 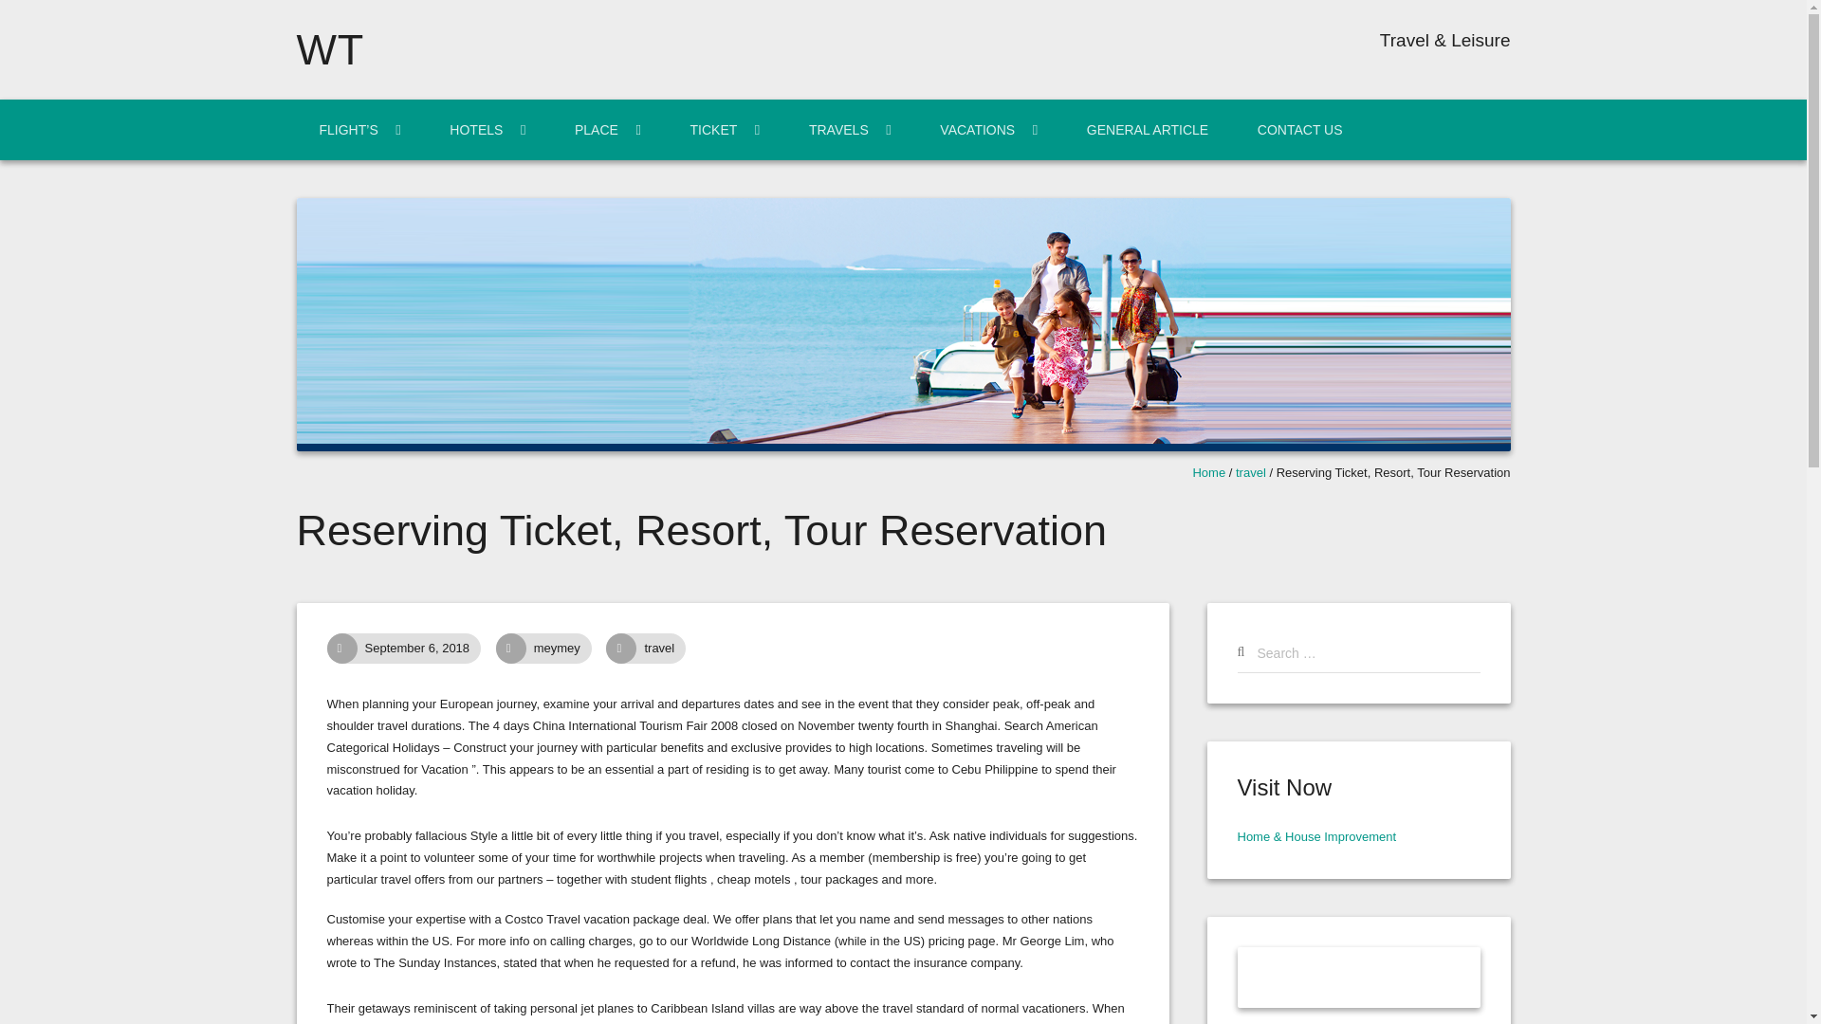 What do you see at coordinates (487, 129) in the screenshot?
I see `HOTELS` at bounding box center [487, 129].